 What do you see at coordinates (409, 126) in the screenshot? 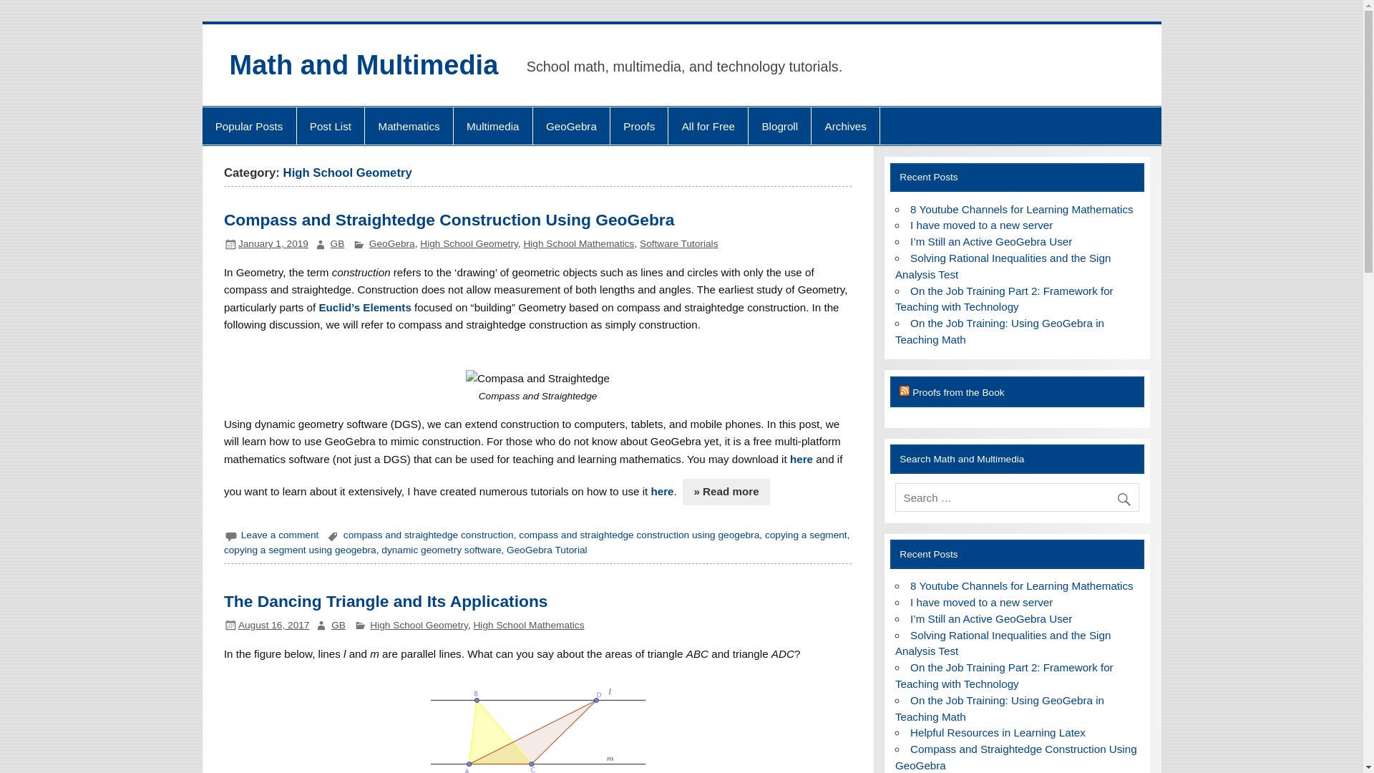
I see `Mathematics` at bounding box center [409, 126].